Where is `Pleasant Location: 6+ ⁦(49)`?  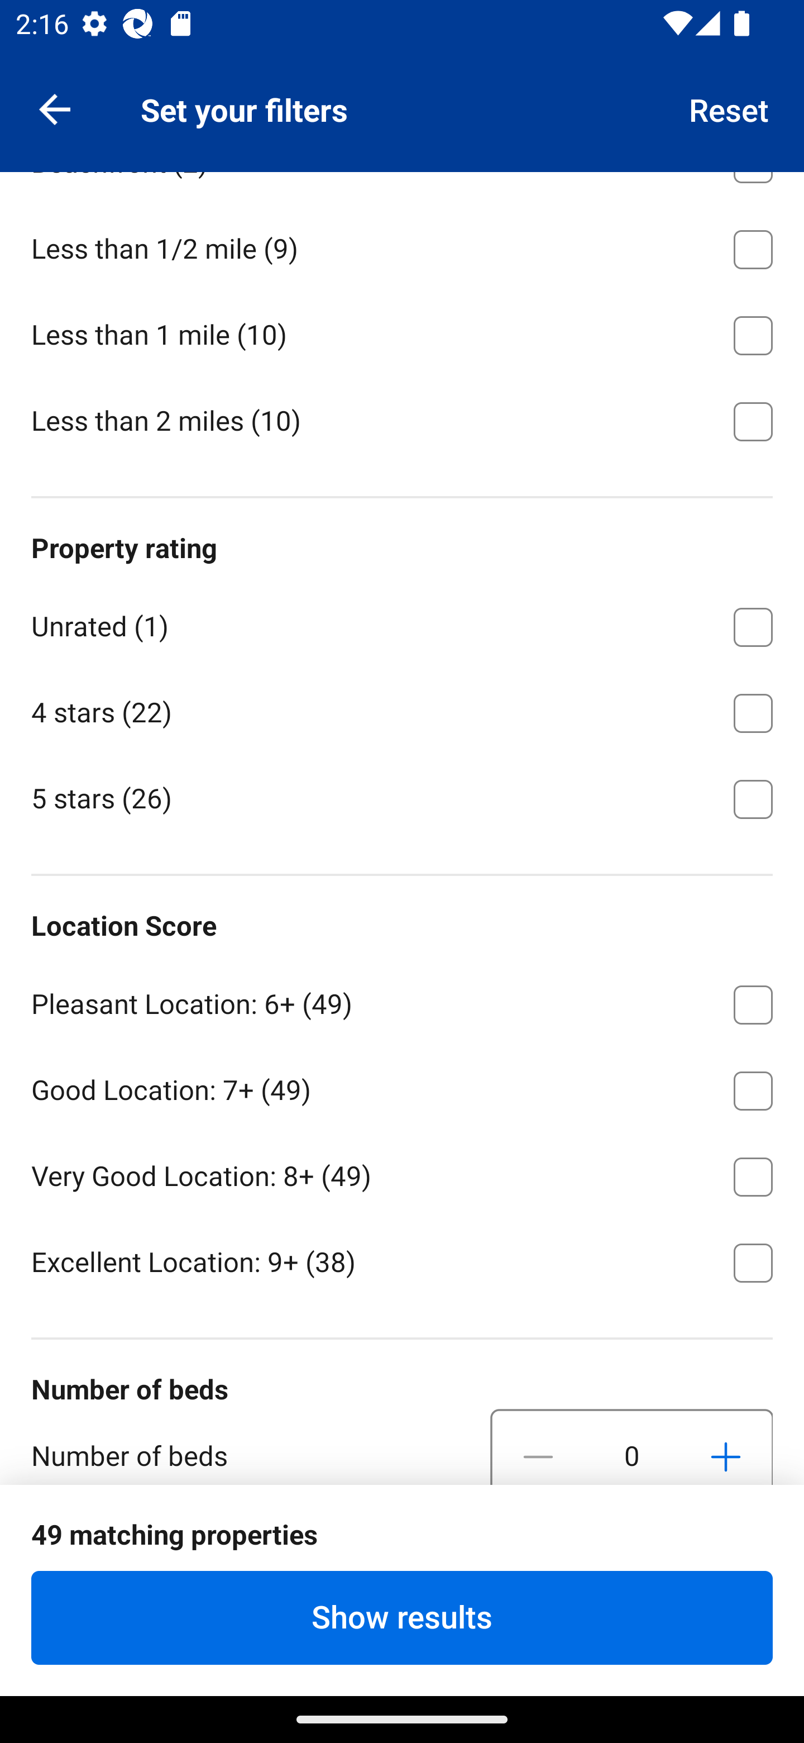
Pleasant Location: 6+ ⁦(49) is located at coordinates (402, 1001).